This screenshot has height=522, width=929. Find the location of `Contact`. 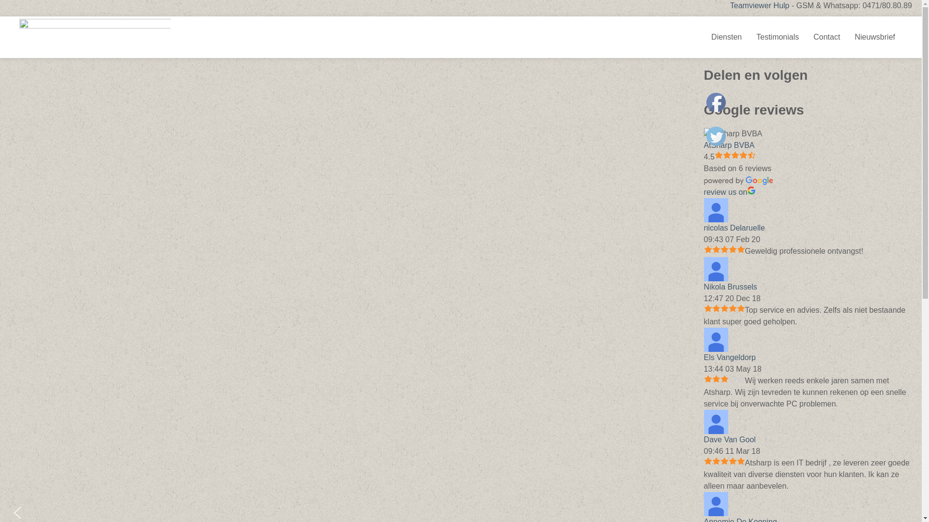

Contact is located at coordinates (826, 37).